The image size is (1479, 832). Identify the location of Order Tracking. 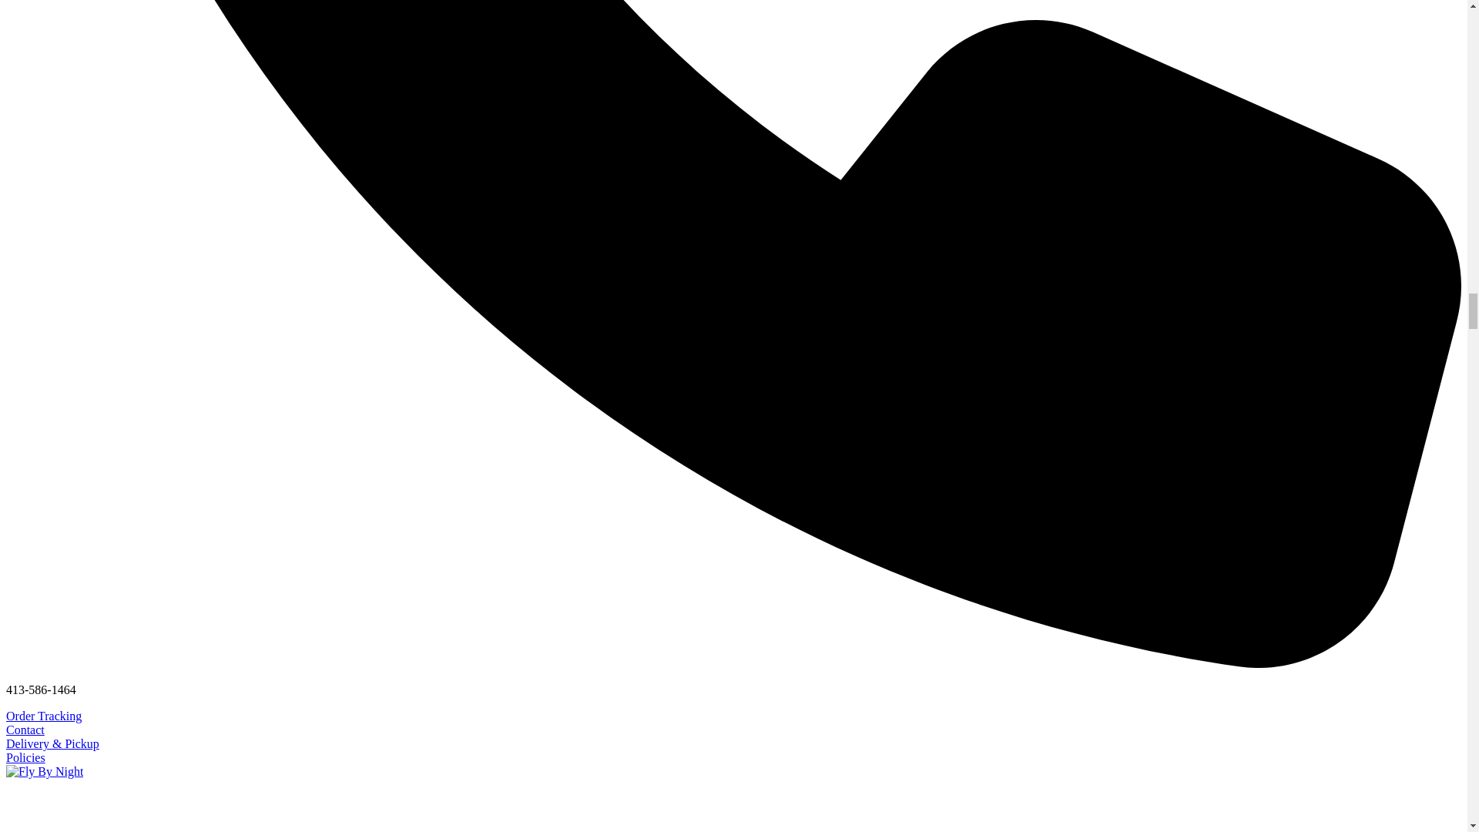
(43, 716).